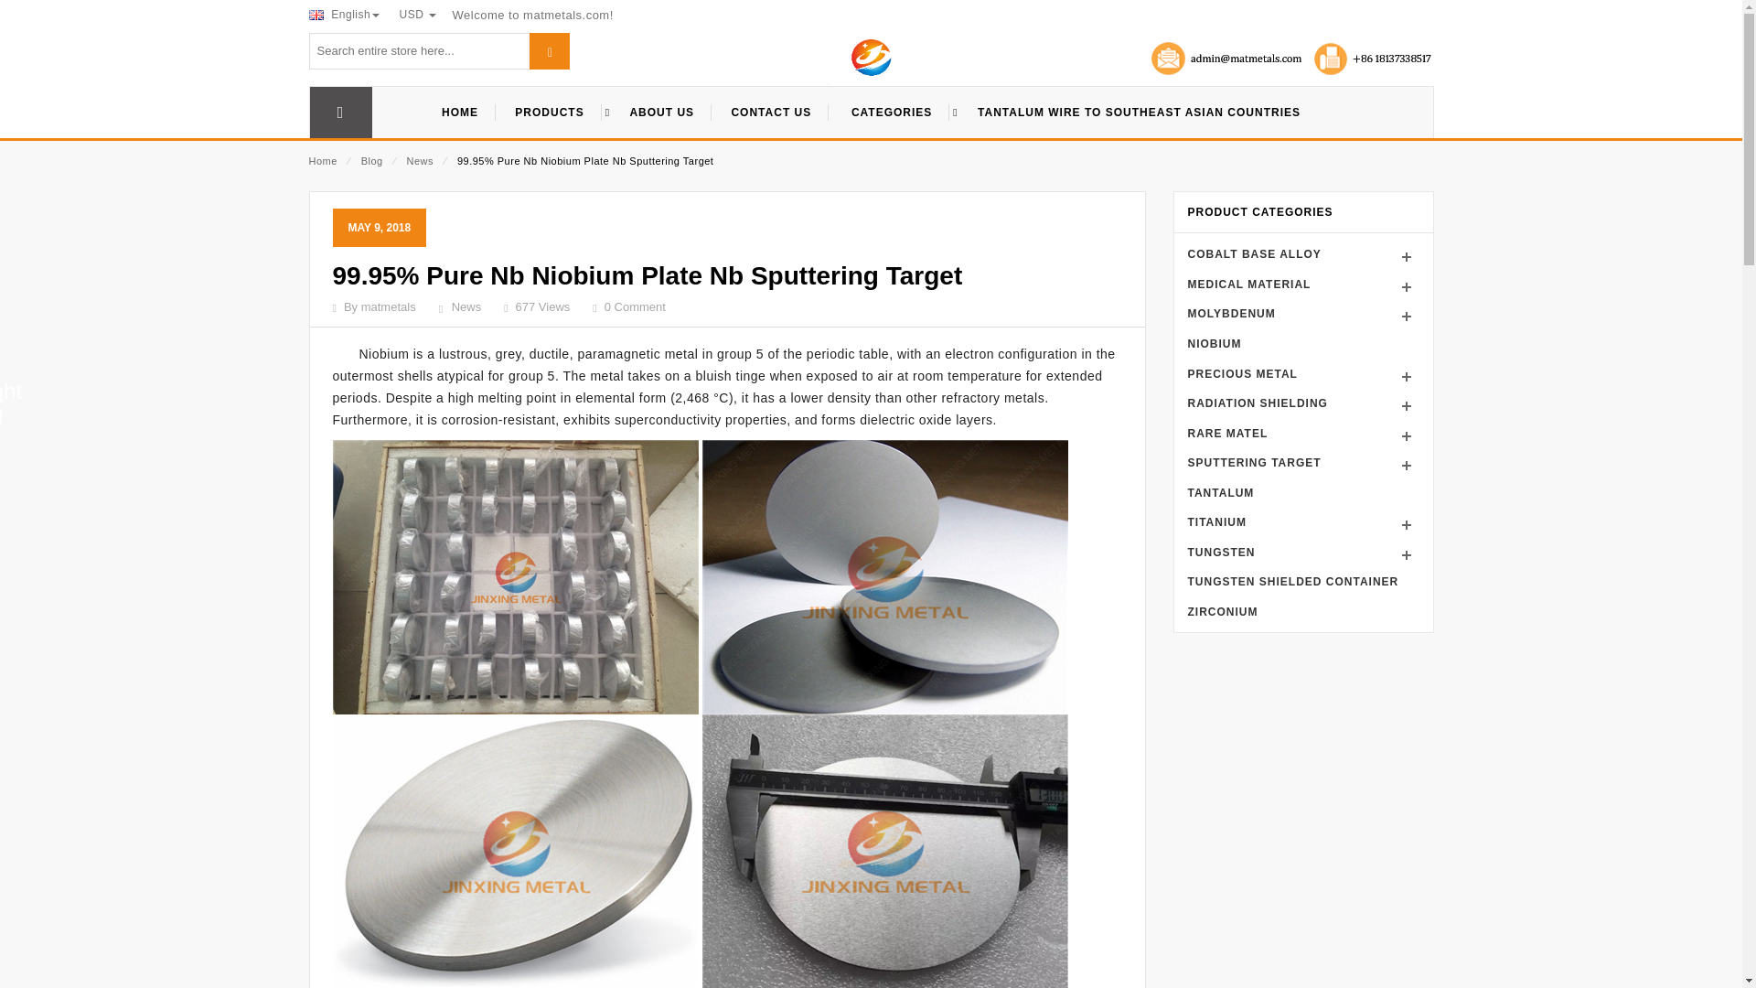  I want to click on HOME, so click(459, 113).